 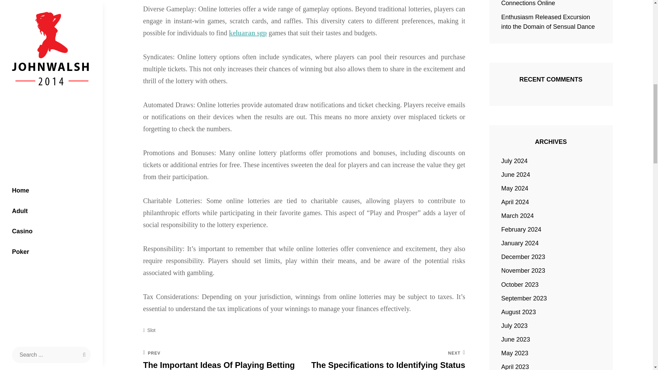 I want to click on August 2023, so click(x=519, y=312).